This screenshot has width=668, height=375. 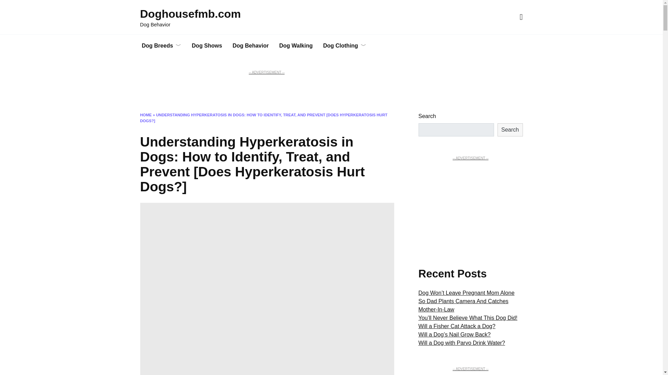 I want to click on Dog Clothing, so click(x=344, y=46).